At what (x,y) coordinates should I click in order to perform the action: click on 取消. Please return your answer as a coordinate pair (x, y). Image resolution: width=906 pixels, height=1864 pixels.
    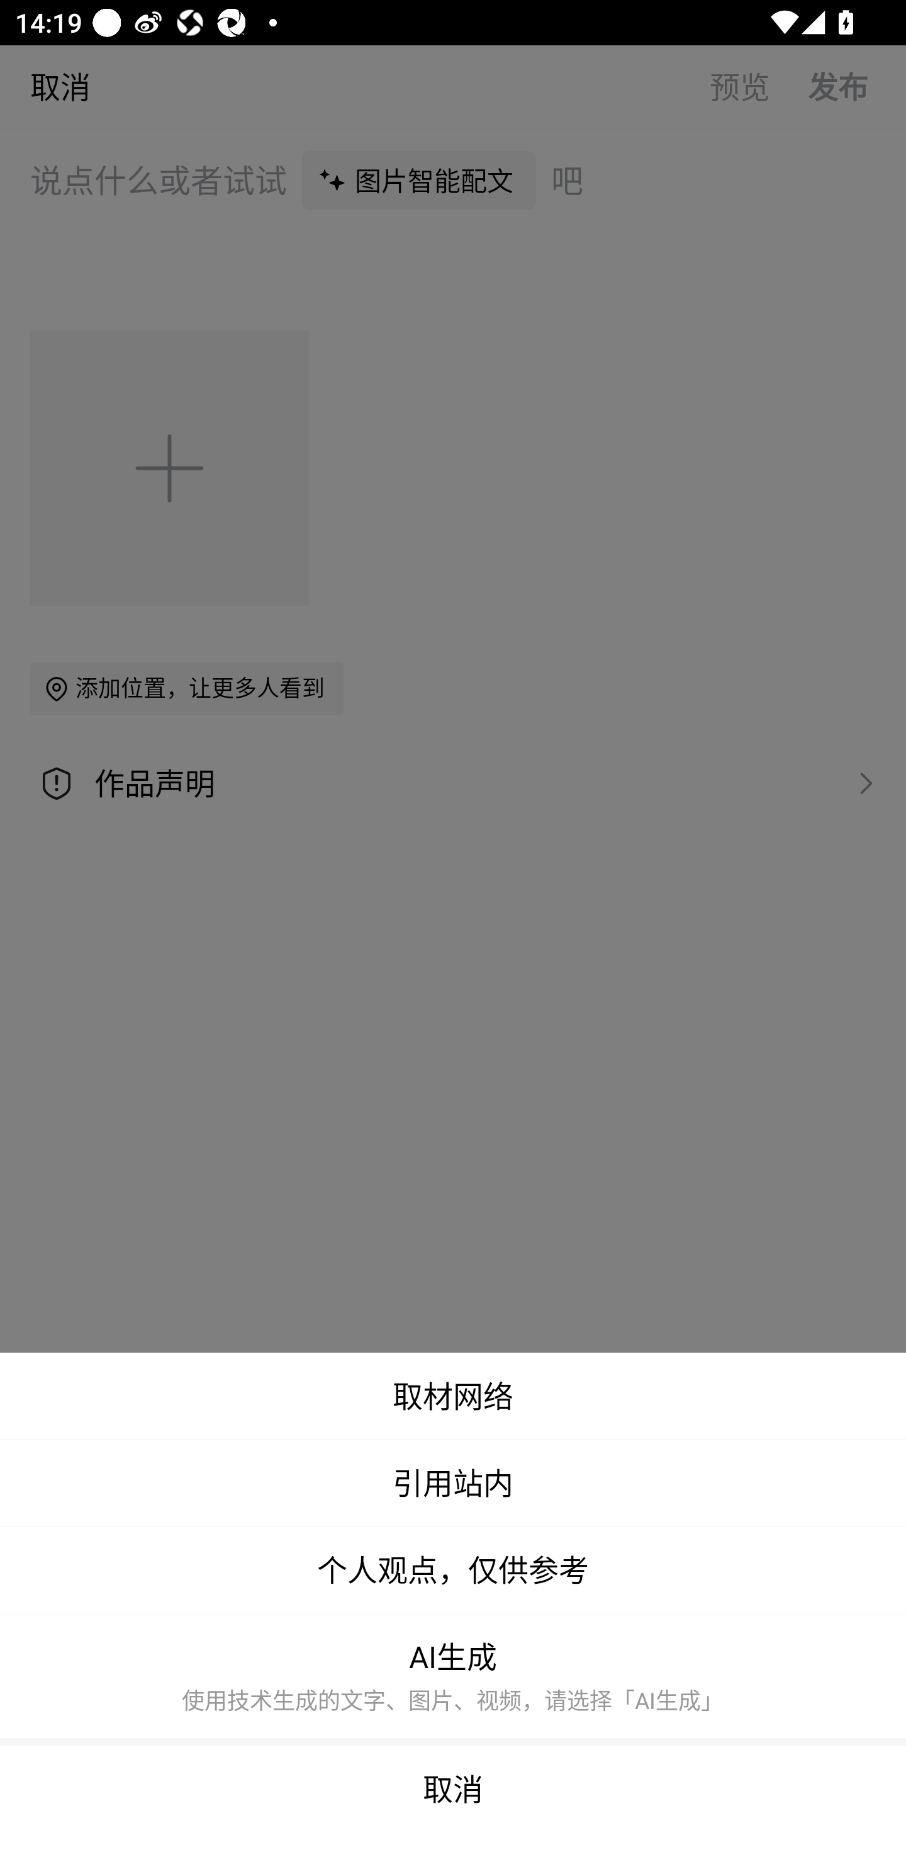
    Looking at the image, I should click on (453, 1804).